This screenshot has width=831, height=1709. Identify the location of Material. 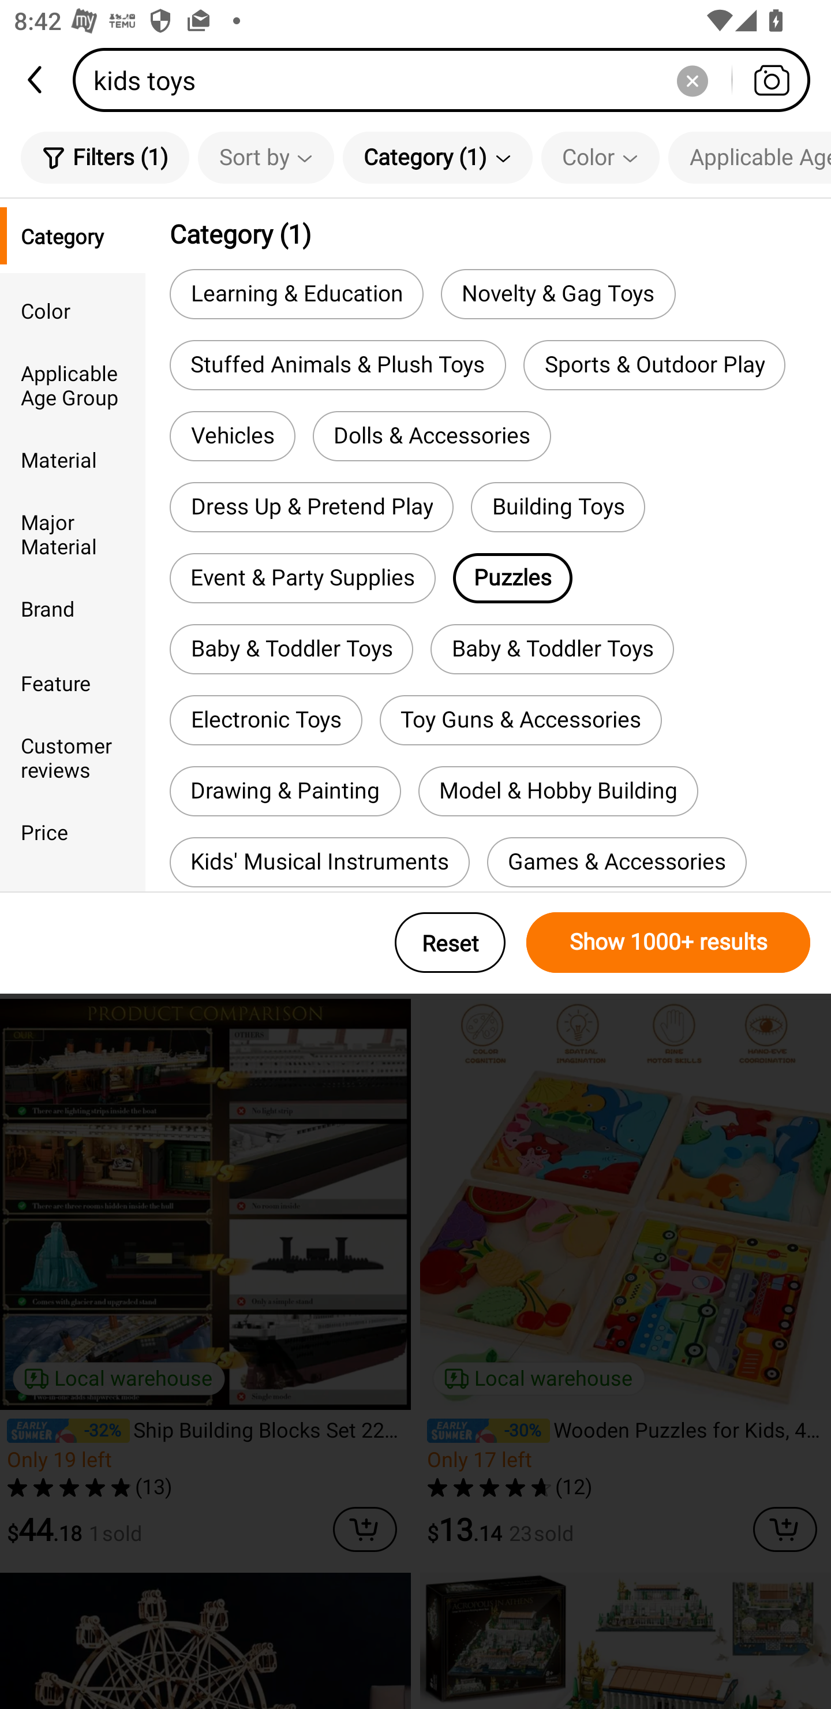
(73, 460).